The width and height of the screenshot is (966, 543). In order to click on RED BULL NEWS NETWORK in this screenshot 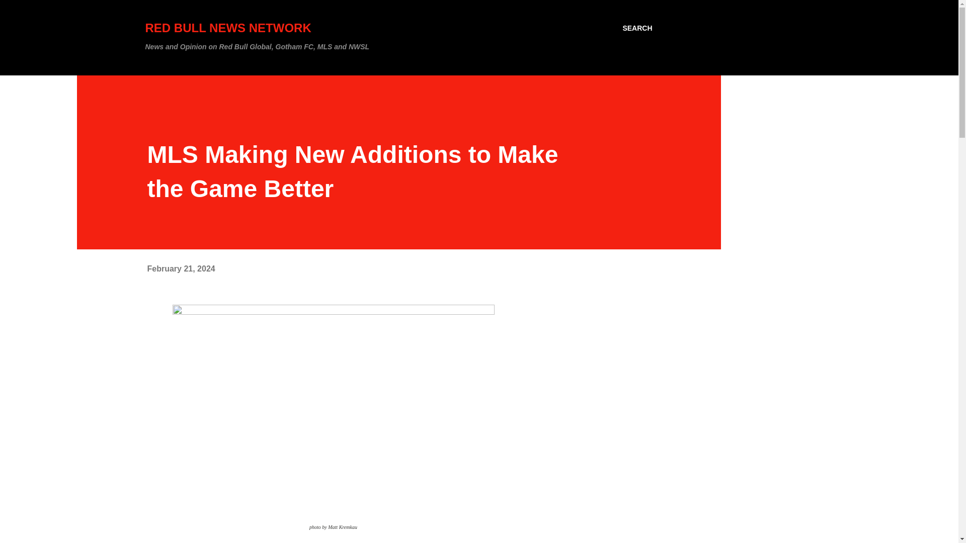, I will do `click(228, 28)`.